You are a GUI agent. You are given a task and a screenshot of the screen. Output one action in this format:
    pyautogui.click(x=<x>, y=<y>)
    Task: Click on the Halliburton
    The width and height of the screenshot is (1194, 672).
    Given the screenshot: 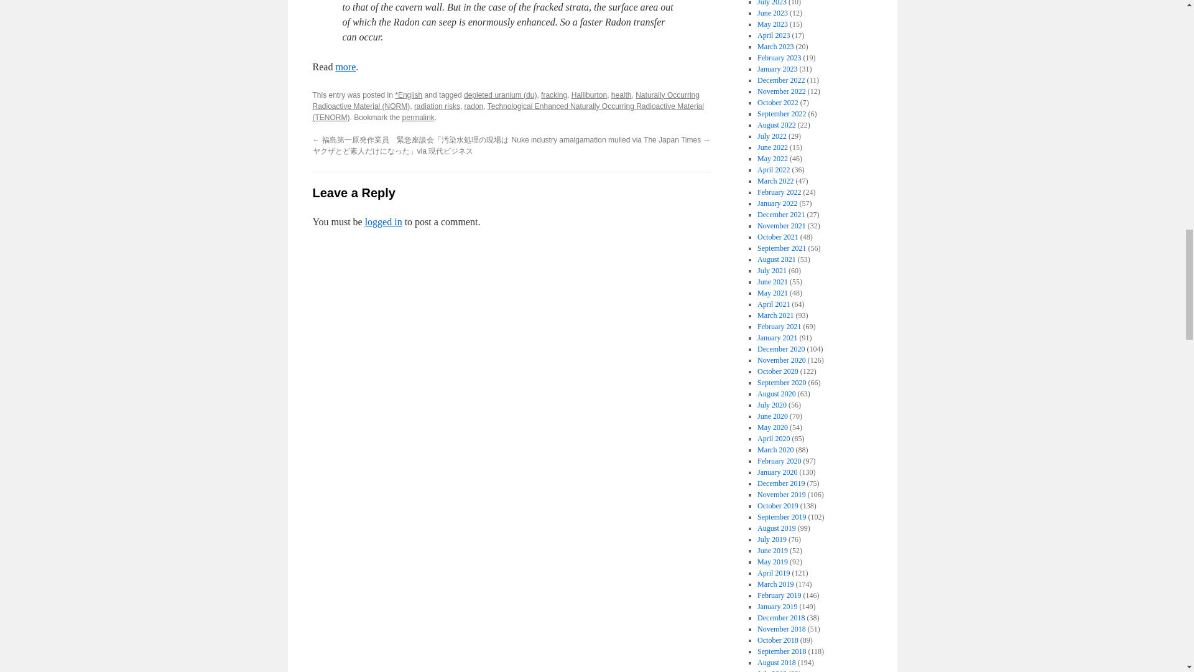 What is the action you would take?
    pyautogui.click(x=589, y=95)
    